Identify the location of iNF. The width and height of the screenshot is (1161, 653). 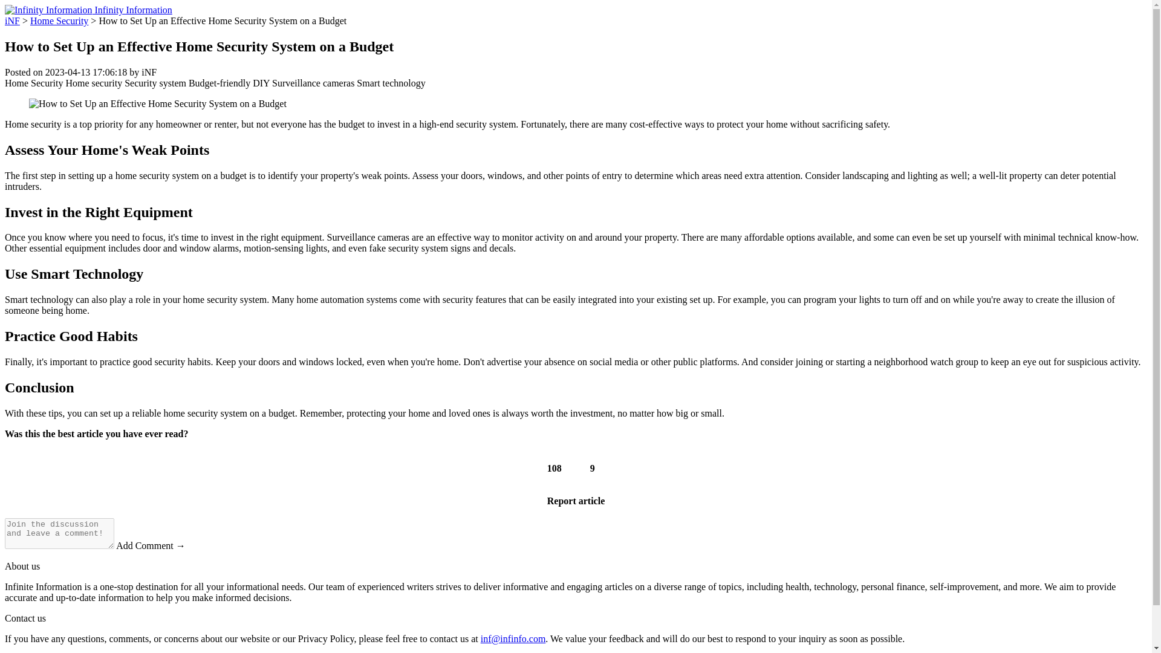
(12, 21).